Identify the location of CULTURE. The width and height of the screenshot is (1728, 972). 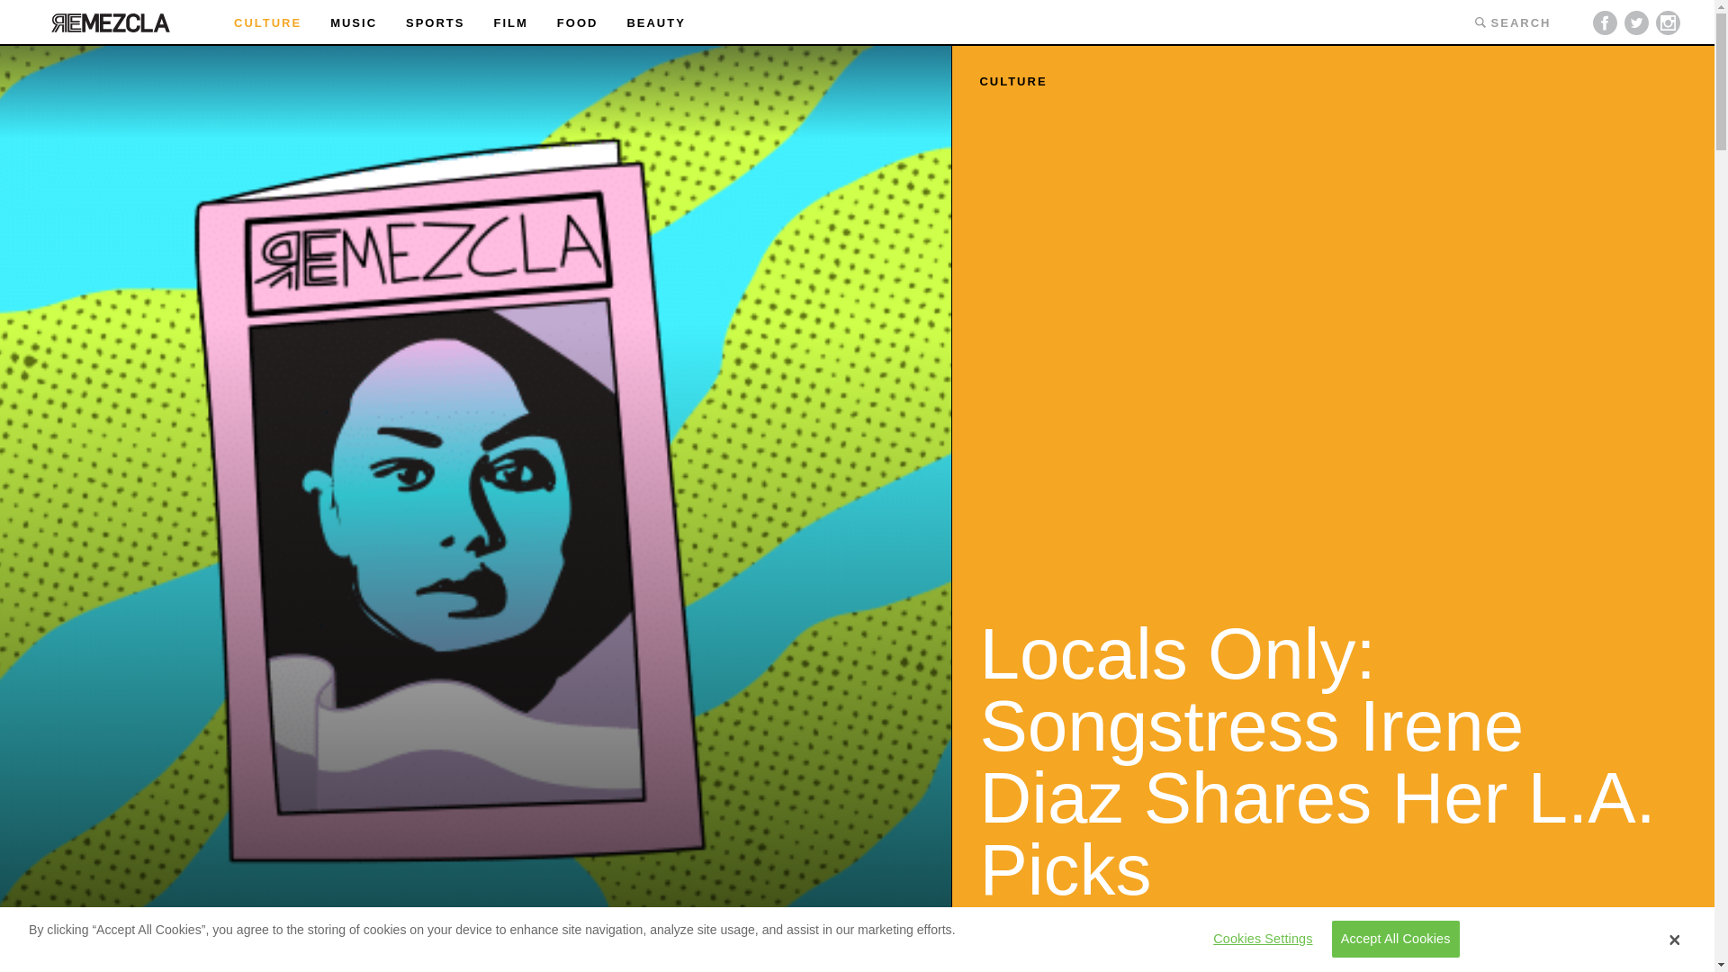
(266, 23).